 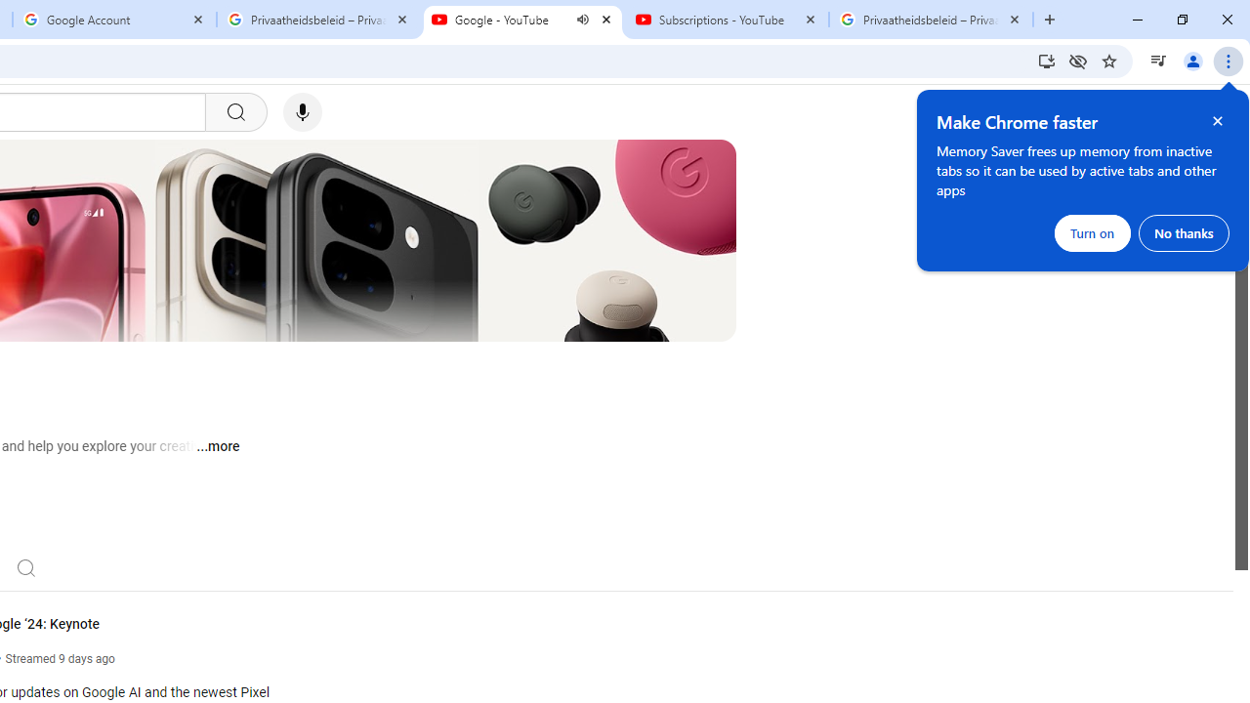 I want to click on Google Account, so click(x=113, y=20).